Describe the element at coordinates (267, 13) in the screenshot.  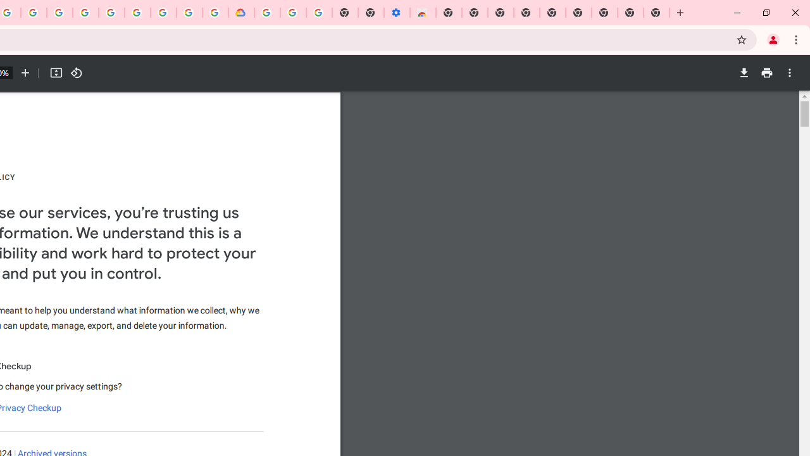
I see `Sign in - Google Accounts` at that location.